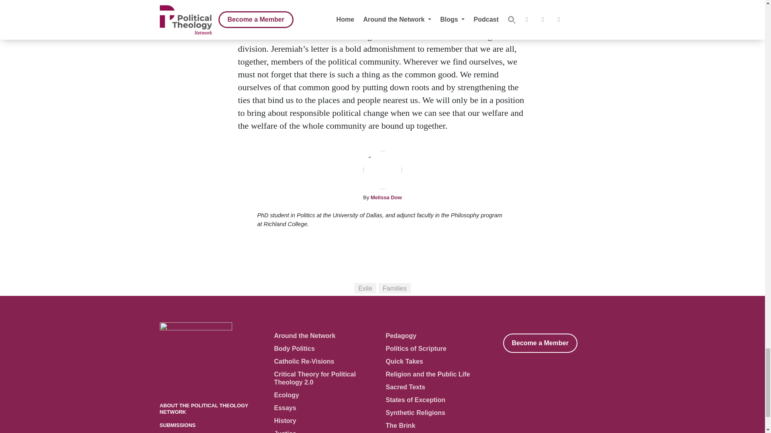  Describe the element at coordinates (286, 395) in the screenshot. I see `Ecology` at that location.